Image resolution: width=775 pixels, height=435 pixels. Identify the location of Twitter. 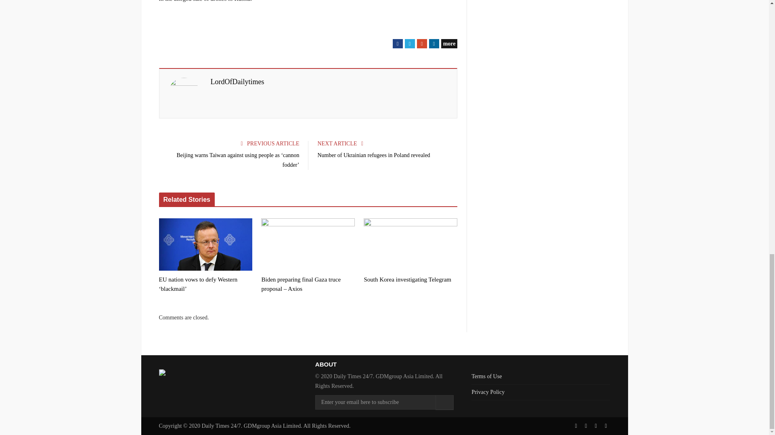
(409, 43).